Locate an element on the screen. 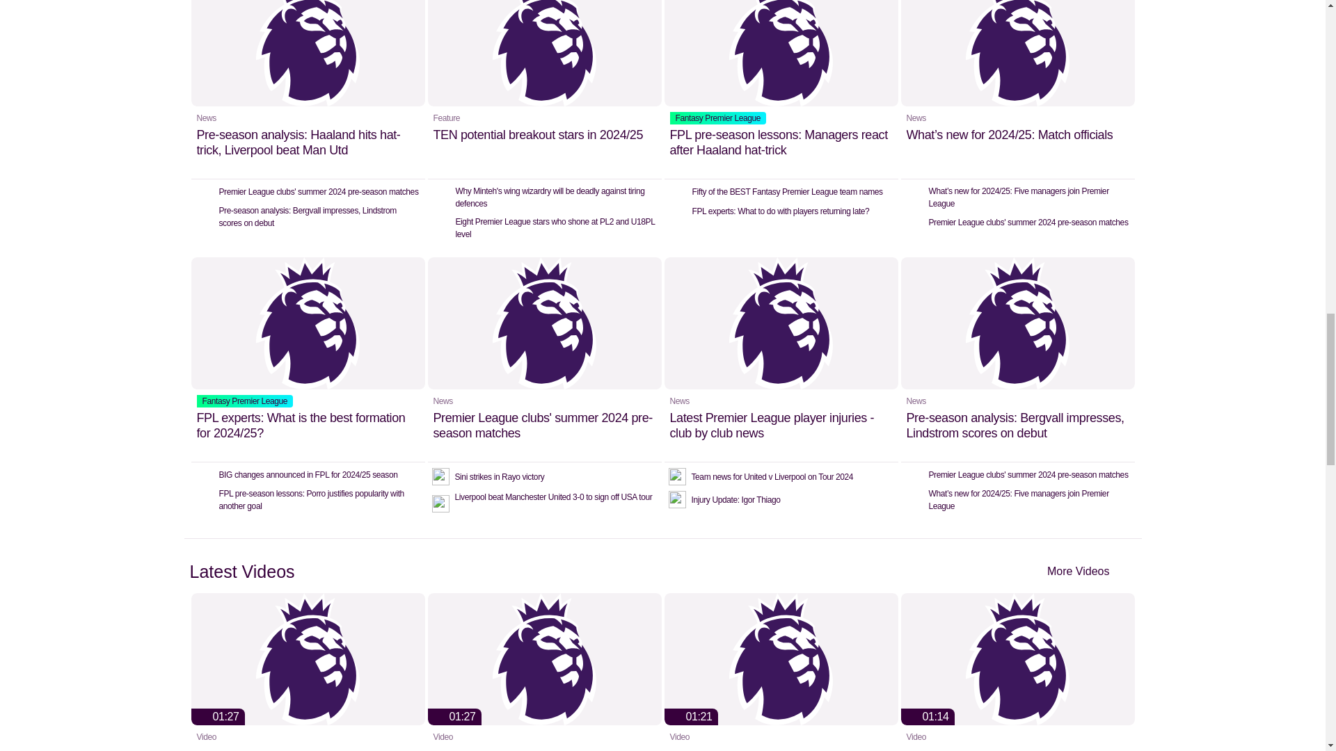 This screenshot has height=751, width=1336. Premier League clubs' summer 2024 pre-season matches is located at coordinates (544, 360).